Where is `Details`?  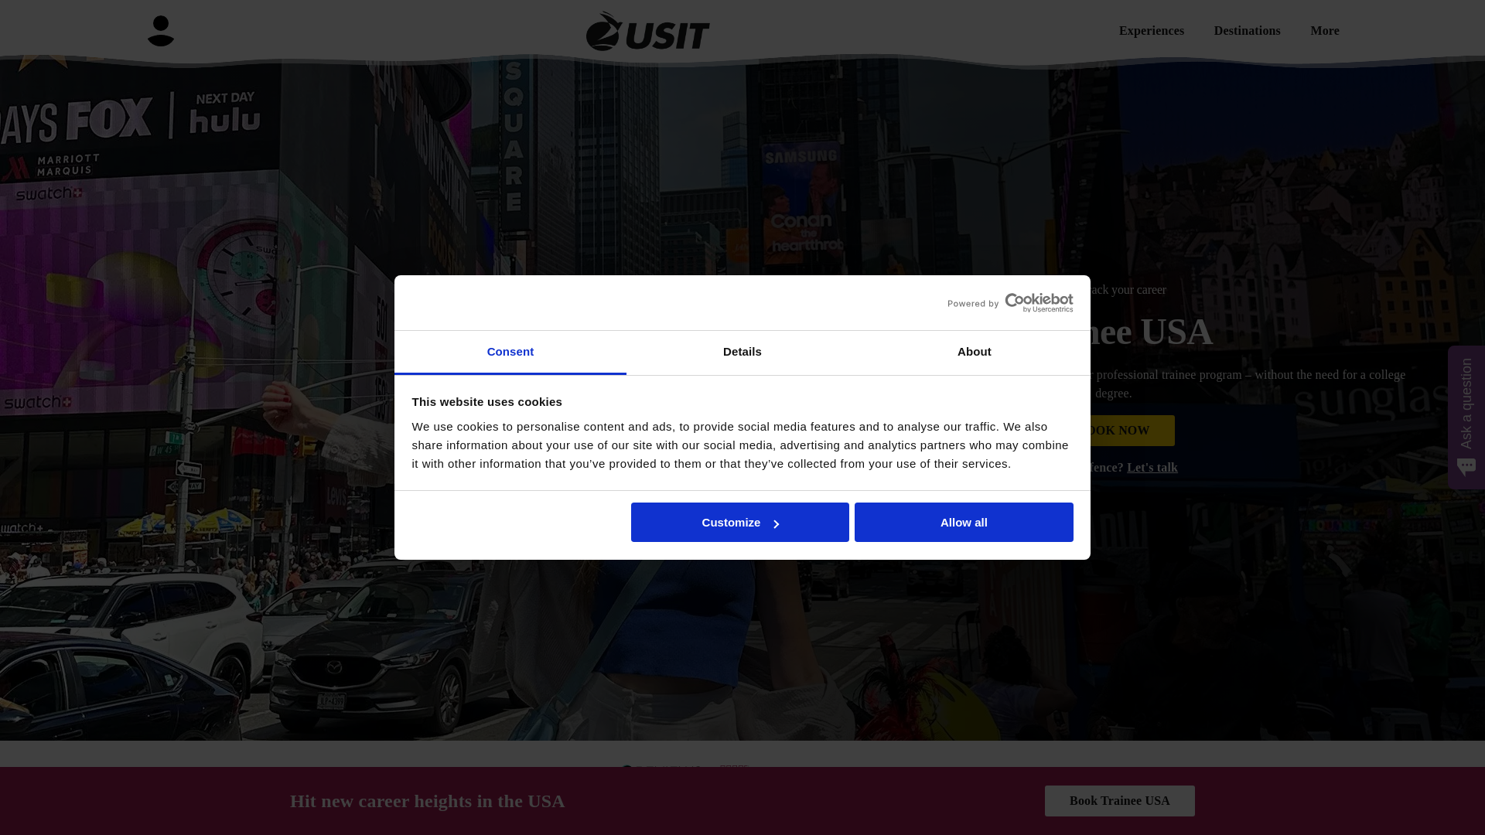 Details is located at coordinates (742, 353).